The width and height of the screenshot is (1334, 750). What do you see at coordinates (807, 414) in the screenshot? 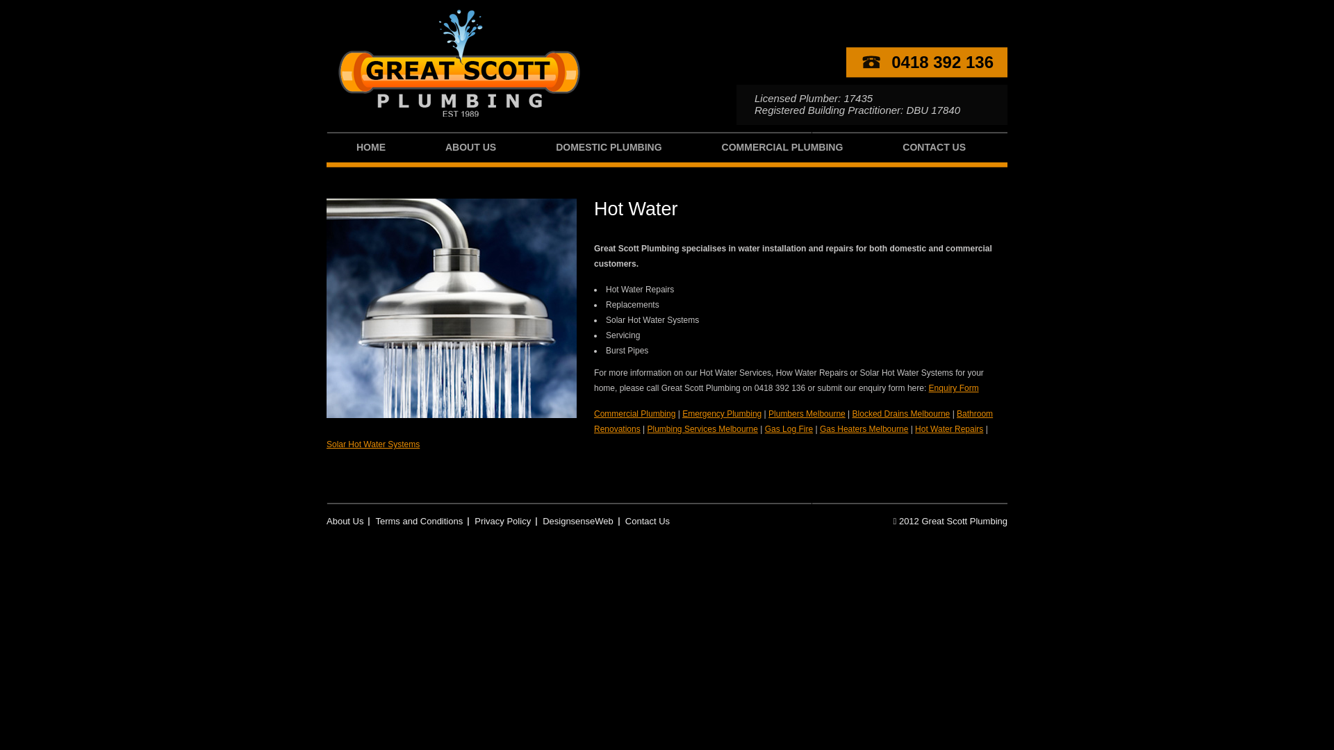
I see `Plumbers Melbourne` at bounding box center [807, 414].